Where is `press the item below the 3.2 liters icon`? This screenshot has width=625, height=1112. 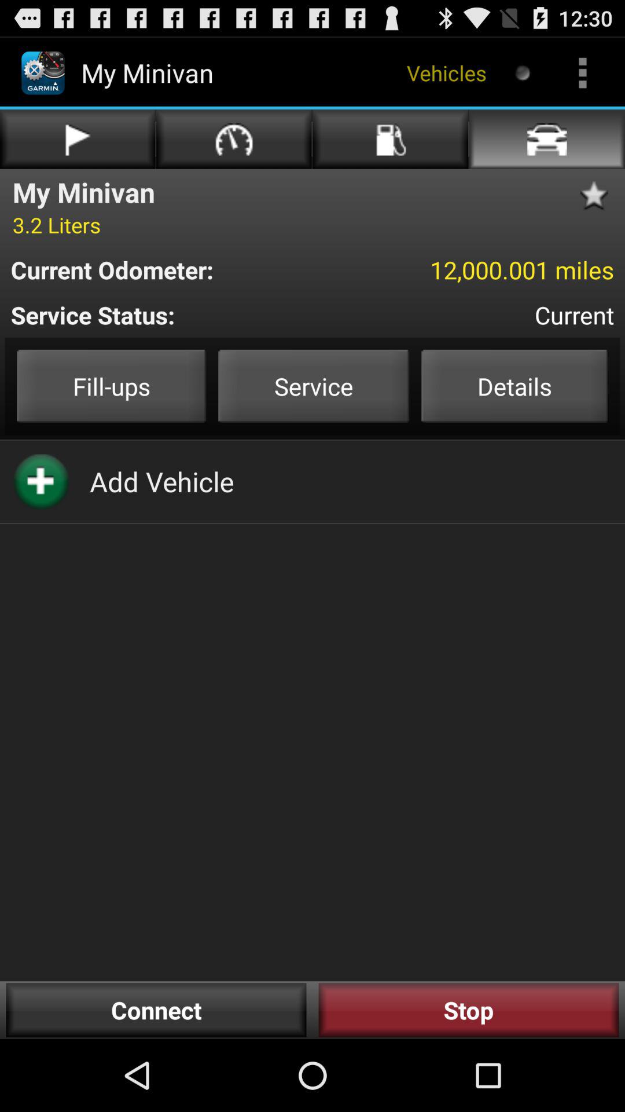 press the item below the 3.2 liters icon is located at coordinates (166, 270).